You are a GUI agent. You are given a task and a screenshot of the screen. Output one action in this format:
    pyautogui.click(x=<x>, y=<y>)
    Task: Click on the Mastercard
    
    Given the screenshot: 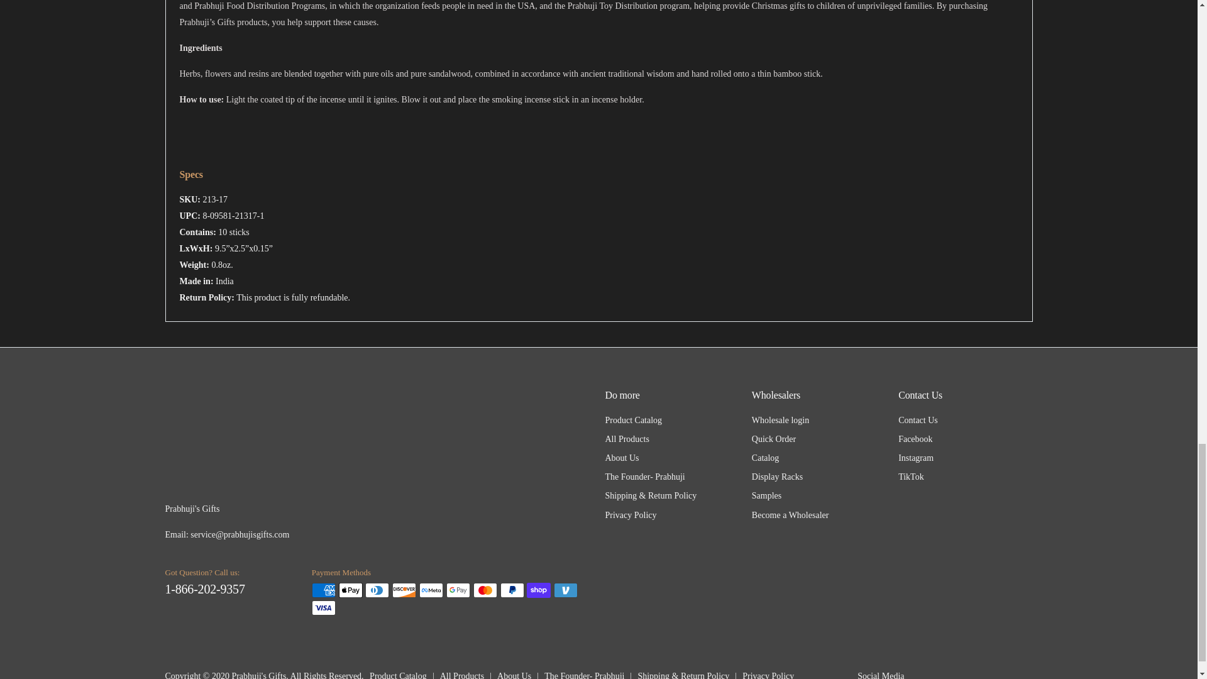 What is the action you would take?
    pyautogui.click(x=485, y=590)
    